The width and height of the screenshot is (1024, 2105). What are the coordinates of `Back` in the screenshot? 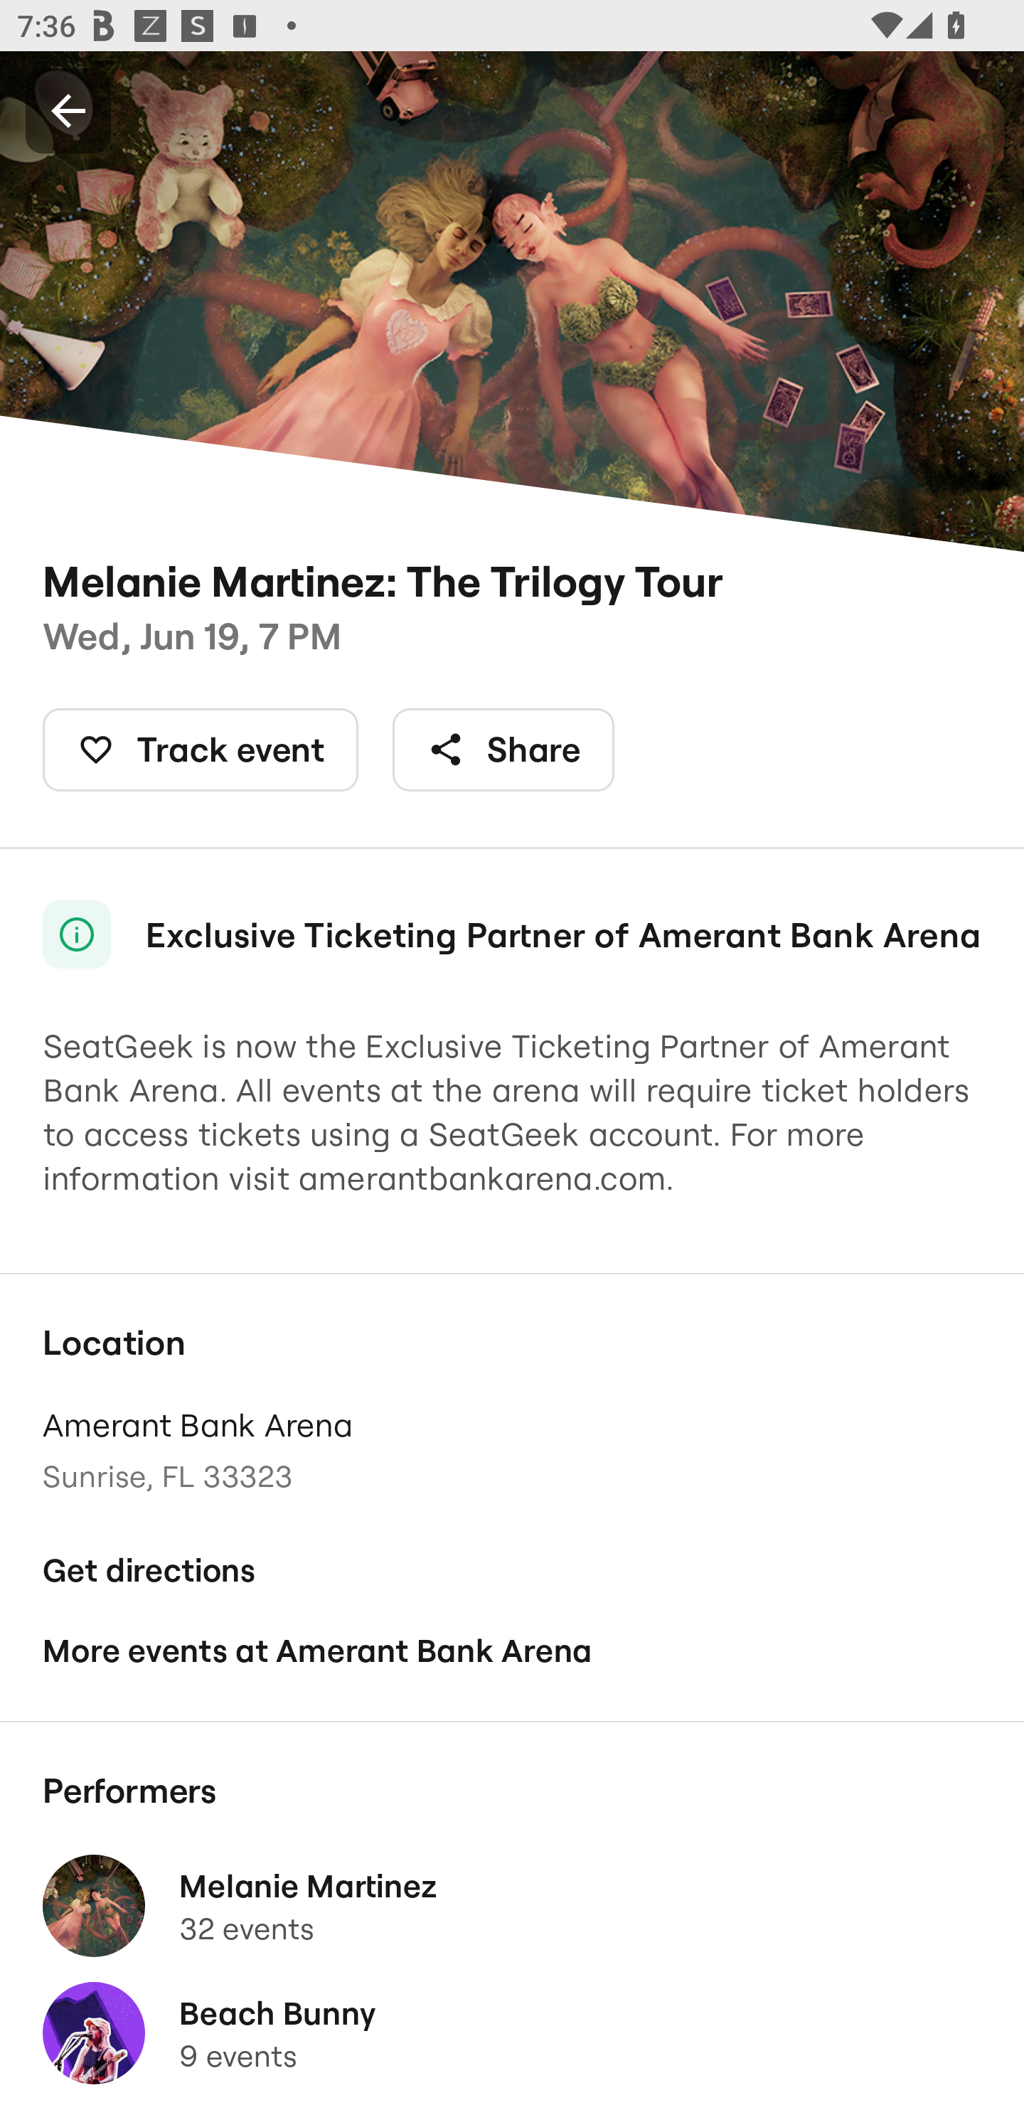 It's located at (68, 110).